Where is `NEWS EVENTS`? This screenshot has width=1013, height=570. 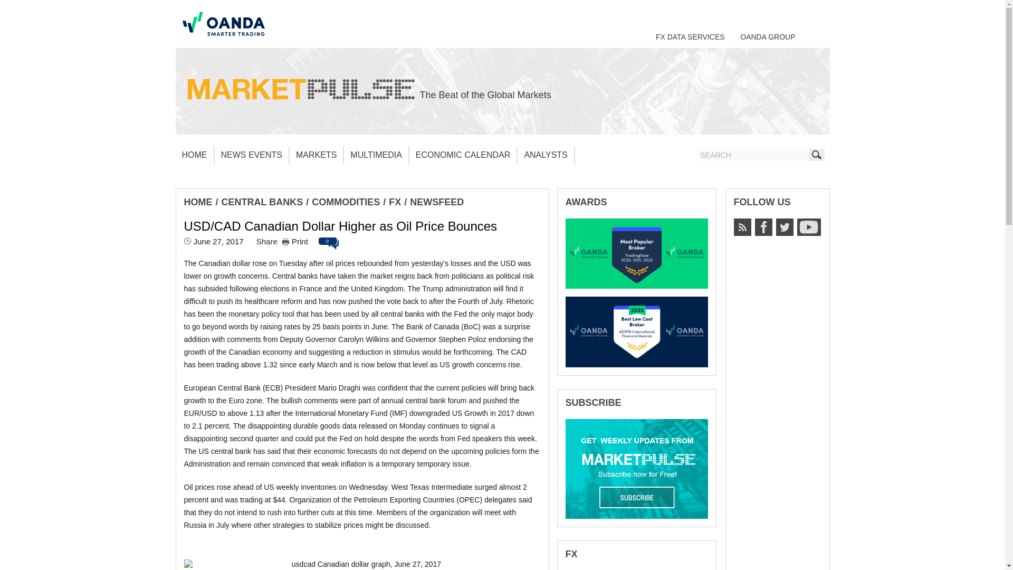 NEWS EVENTS is located at coordinates (251, 155).